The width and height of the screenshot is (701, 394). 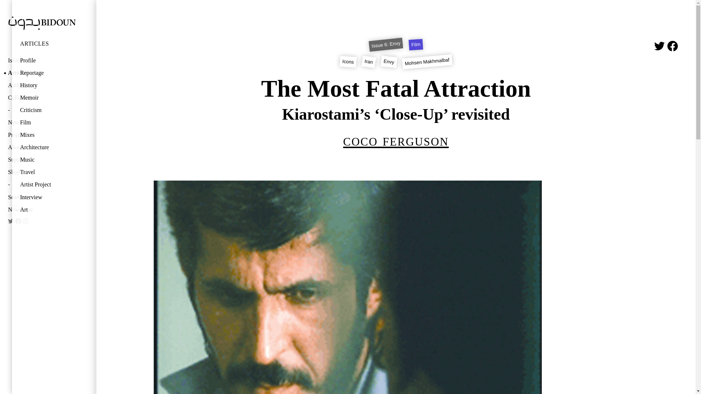 I want to click on Facebook icon, so click(x=18, y=221).